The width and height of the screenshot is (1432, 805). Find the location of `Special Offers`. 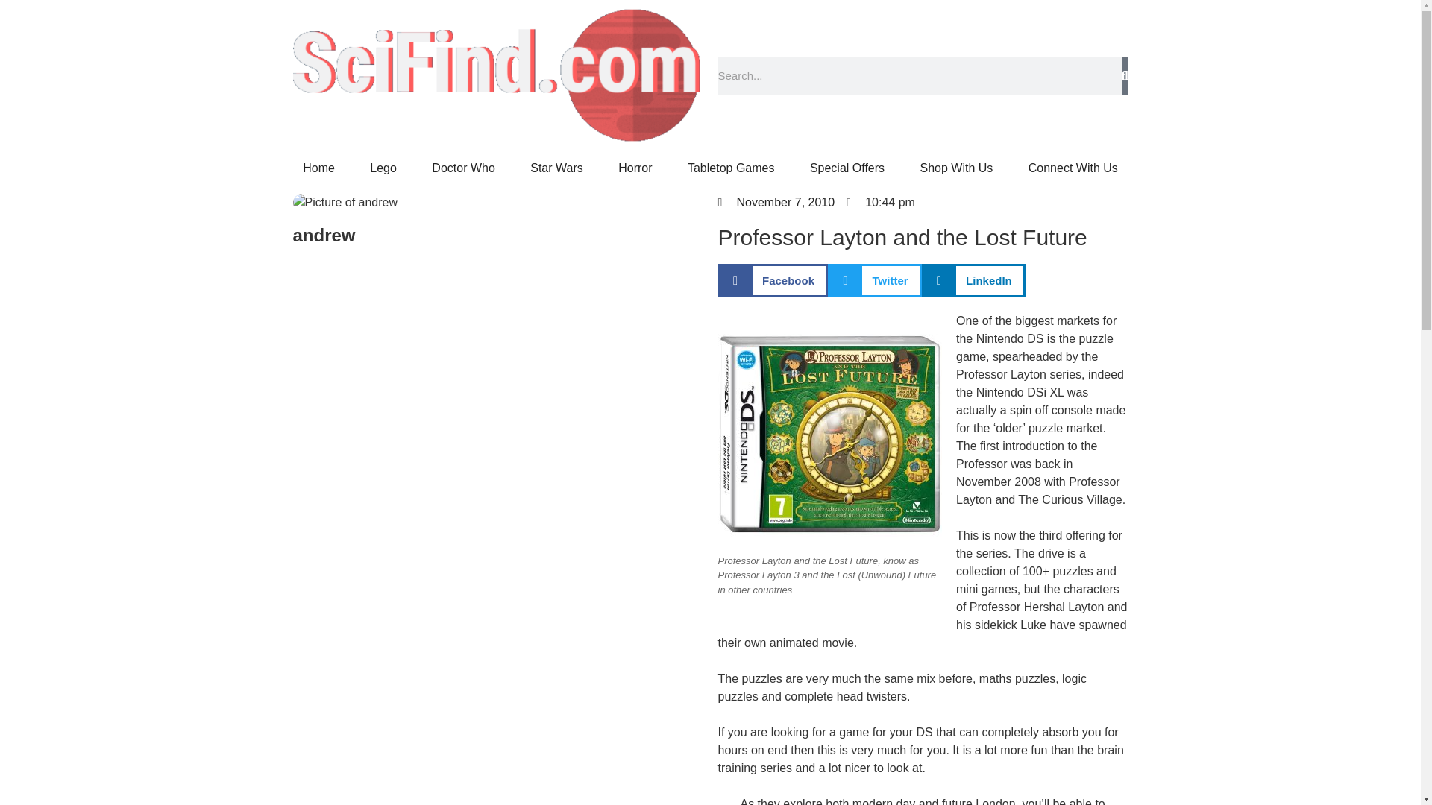

Special Offers is located at coordinates (847, 168).